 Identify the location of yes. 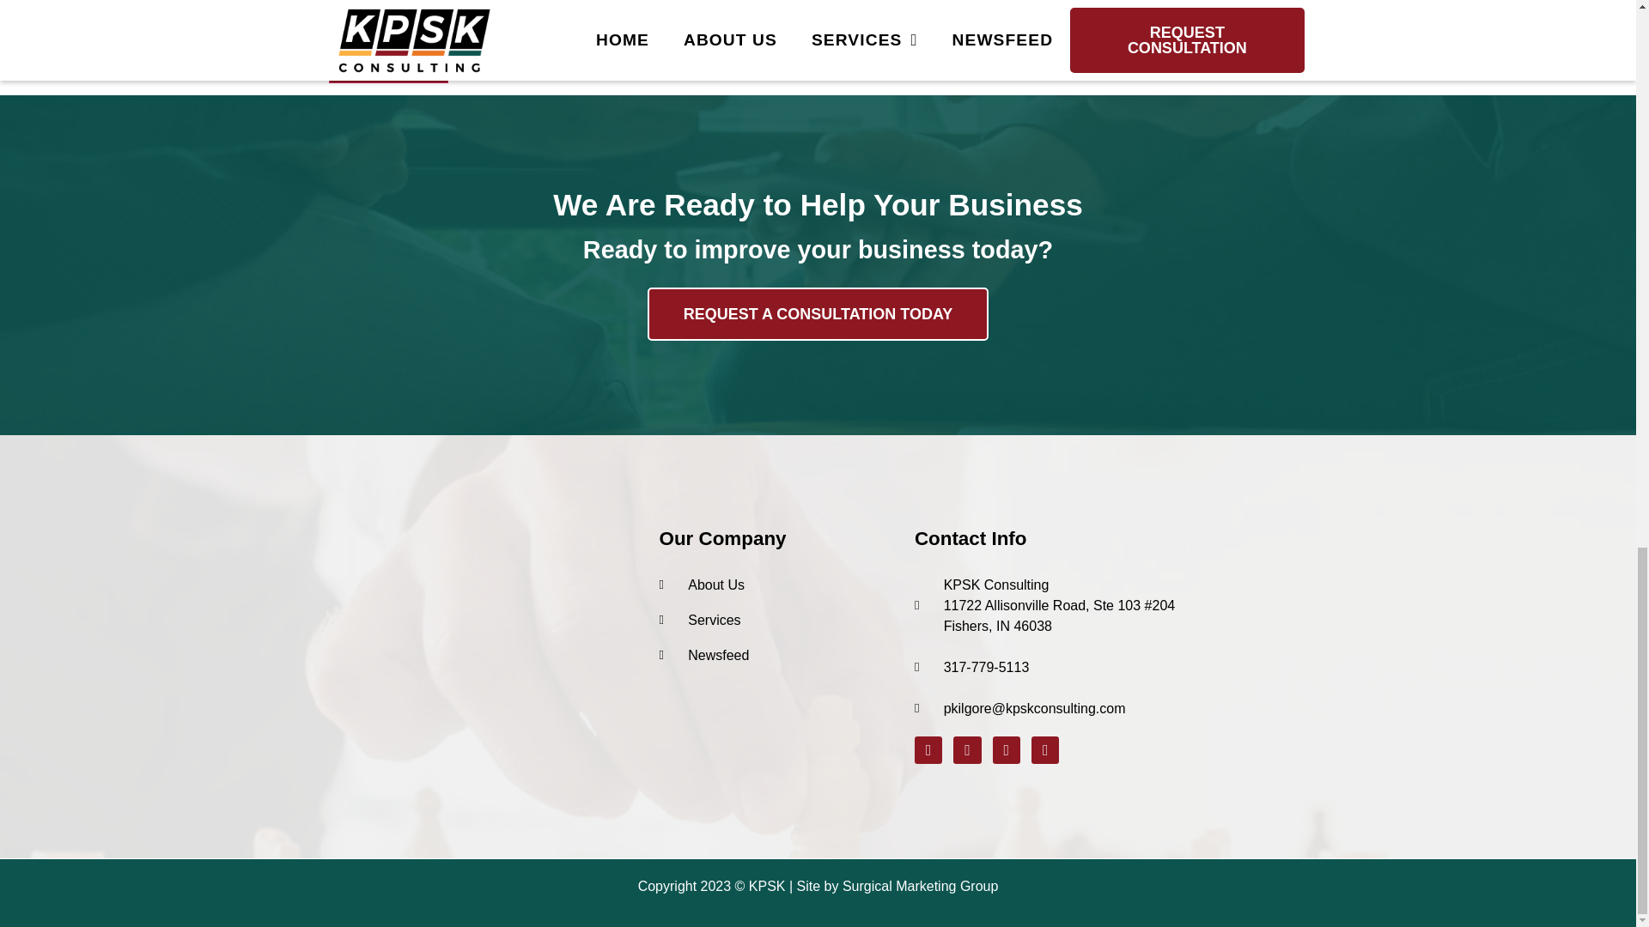
(333, 22).